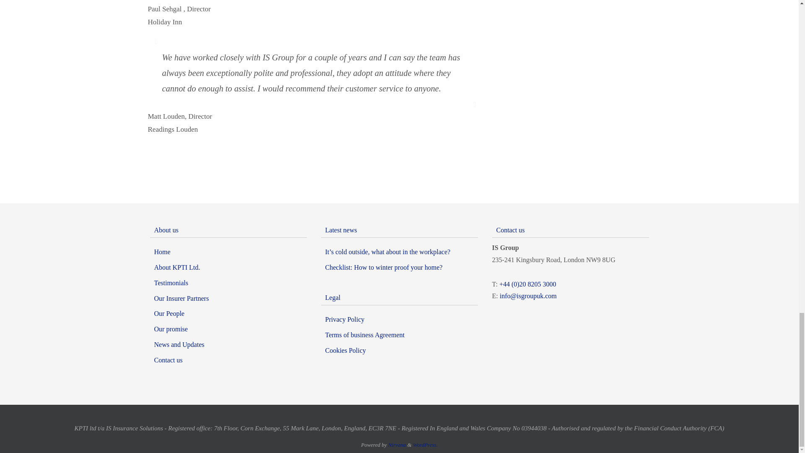 Image resolution: width=805 pixels, height=453 pixels. I want to click on Semantic Personal Publishing Platform, so click(425, 445).